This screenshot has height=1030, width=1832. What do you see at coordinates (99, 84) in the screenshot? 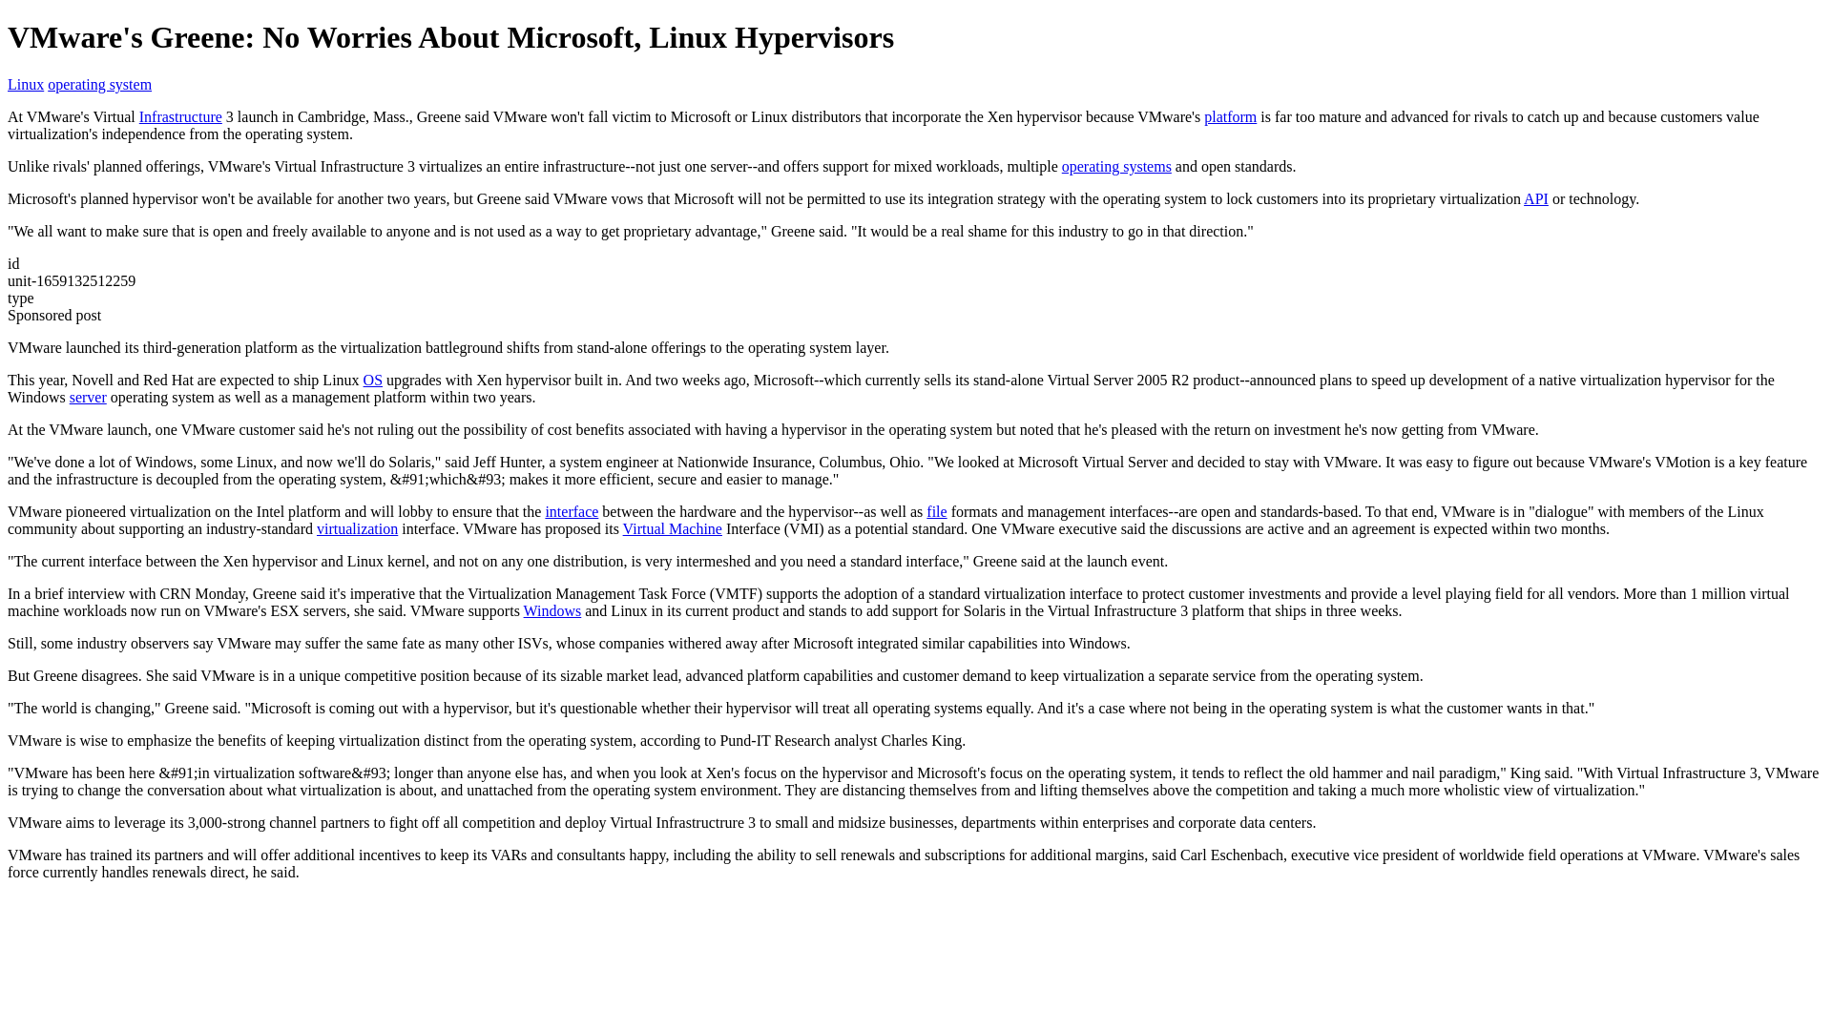
I see `operating system` at bounding box center [99, 84].